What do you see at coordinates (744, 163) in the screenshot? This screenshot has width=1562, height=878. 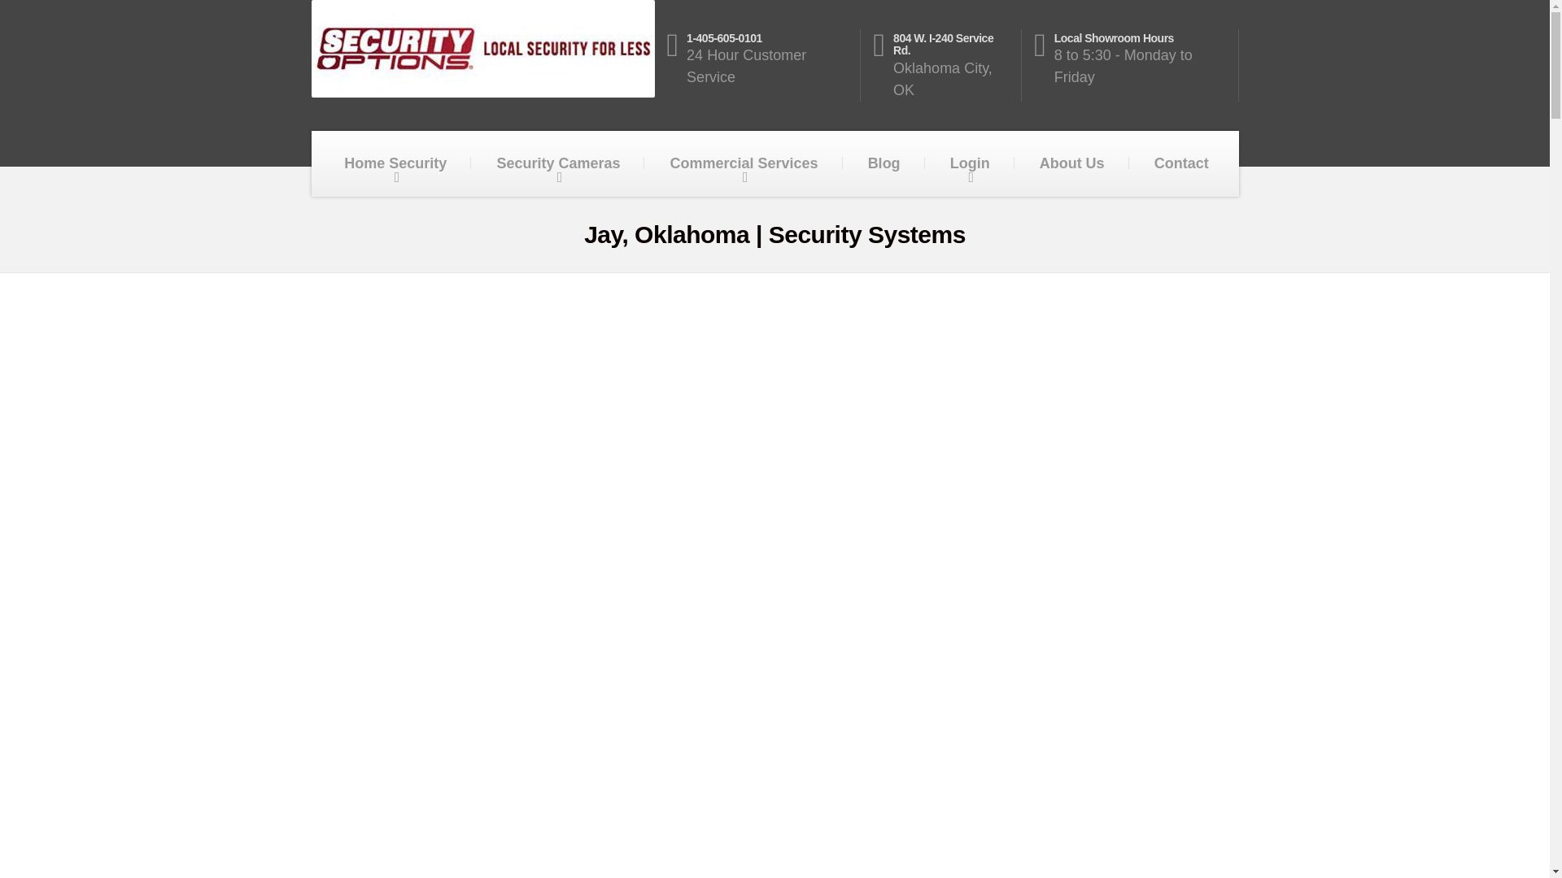 I see `Commercial Services` at bounding box center [744, 163].